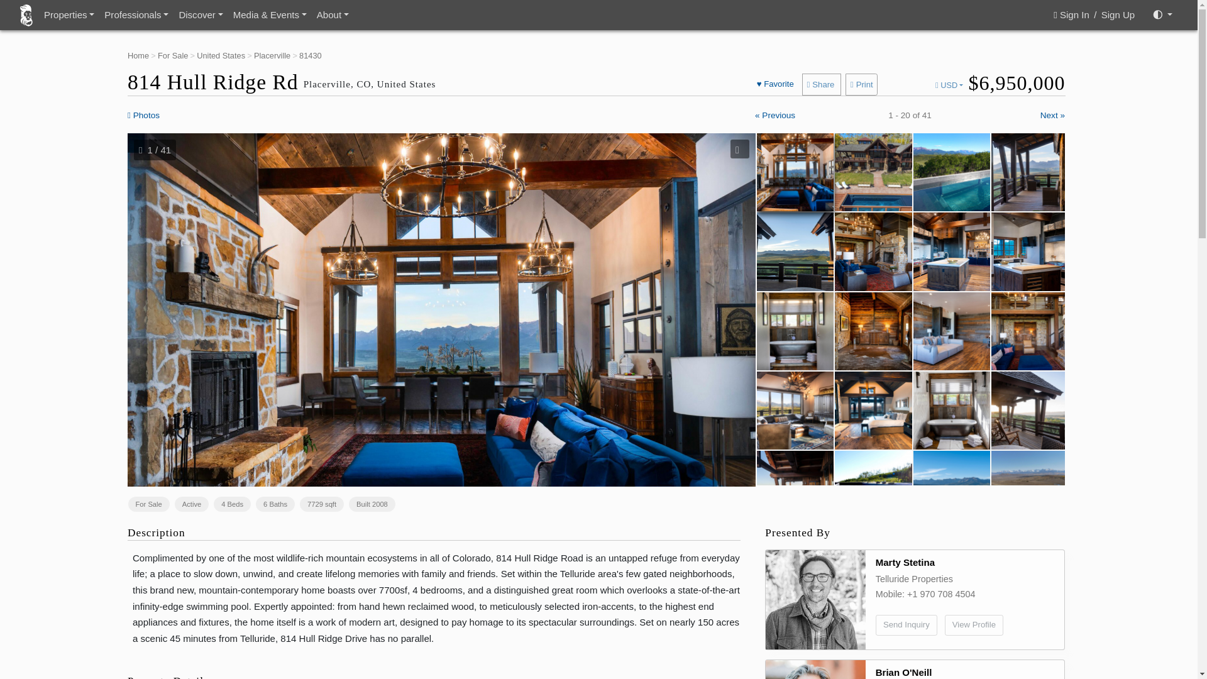  I want to click on Properties, so click(69, 15).